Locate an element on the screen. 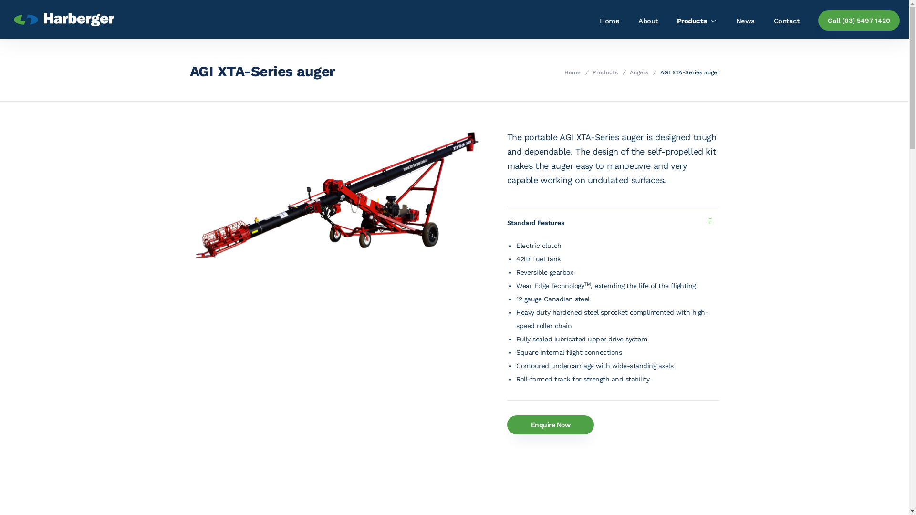 The image size is (916, 515). About is located at coordinates (648, 21).